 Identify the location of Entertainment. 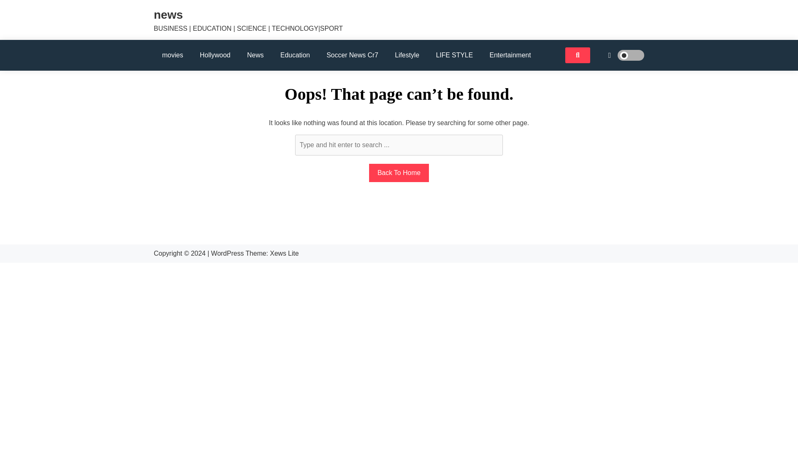
(510, 55).